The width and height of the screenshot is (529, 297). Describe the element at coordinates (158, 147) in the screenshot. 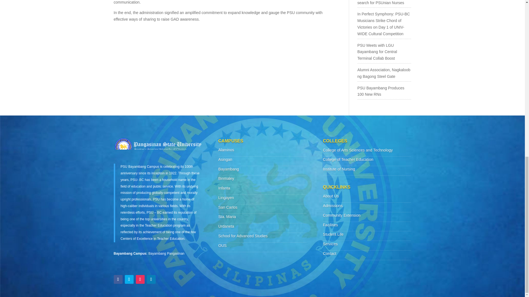

I see `PSU LABEL 2` at that location.